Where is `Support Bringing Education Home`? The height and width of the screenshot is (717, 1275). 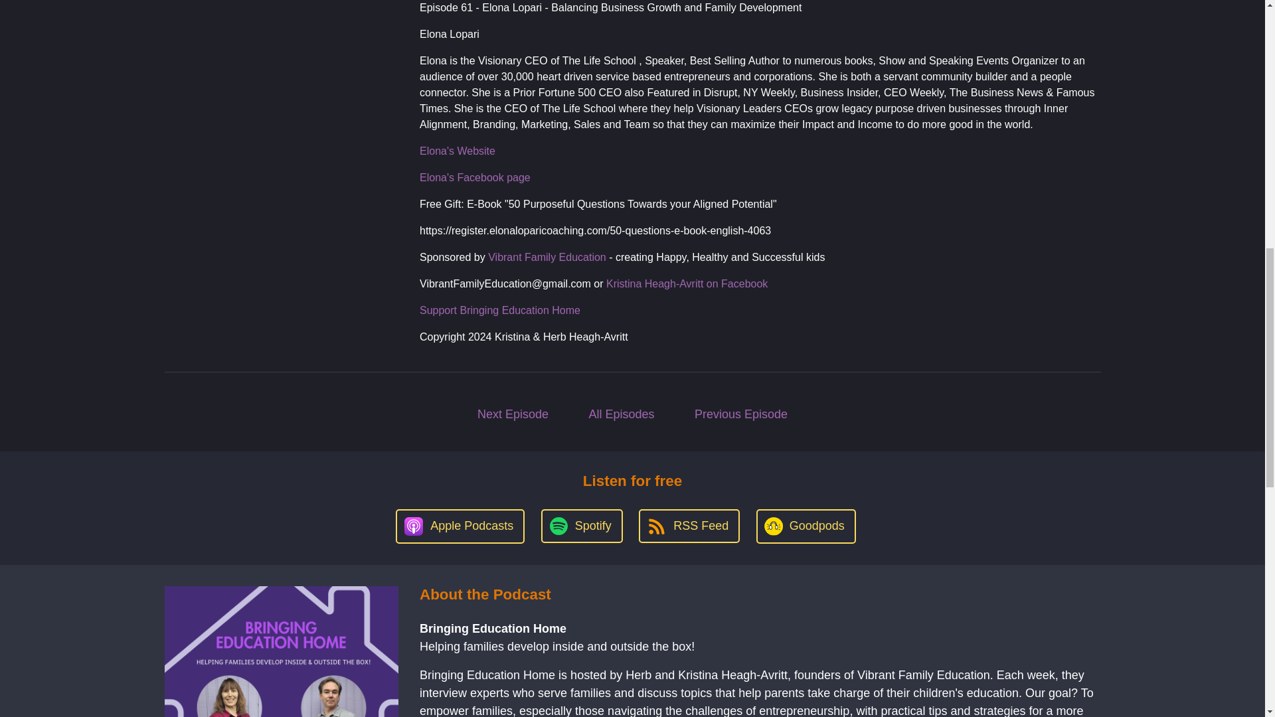
Support Bringing Education Home is located at coordinates (499, 311).